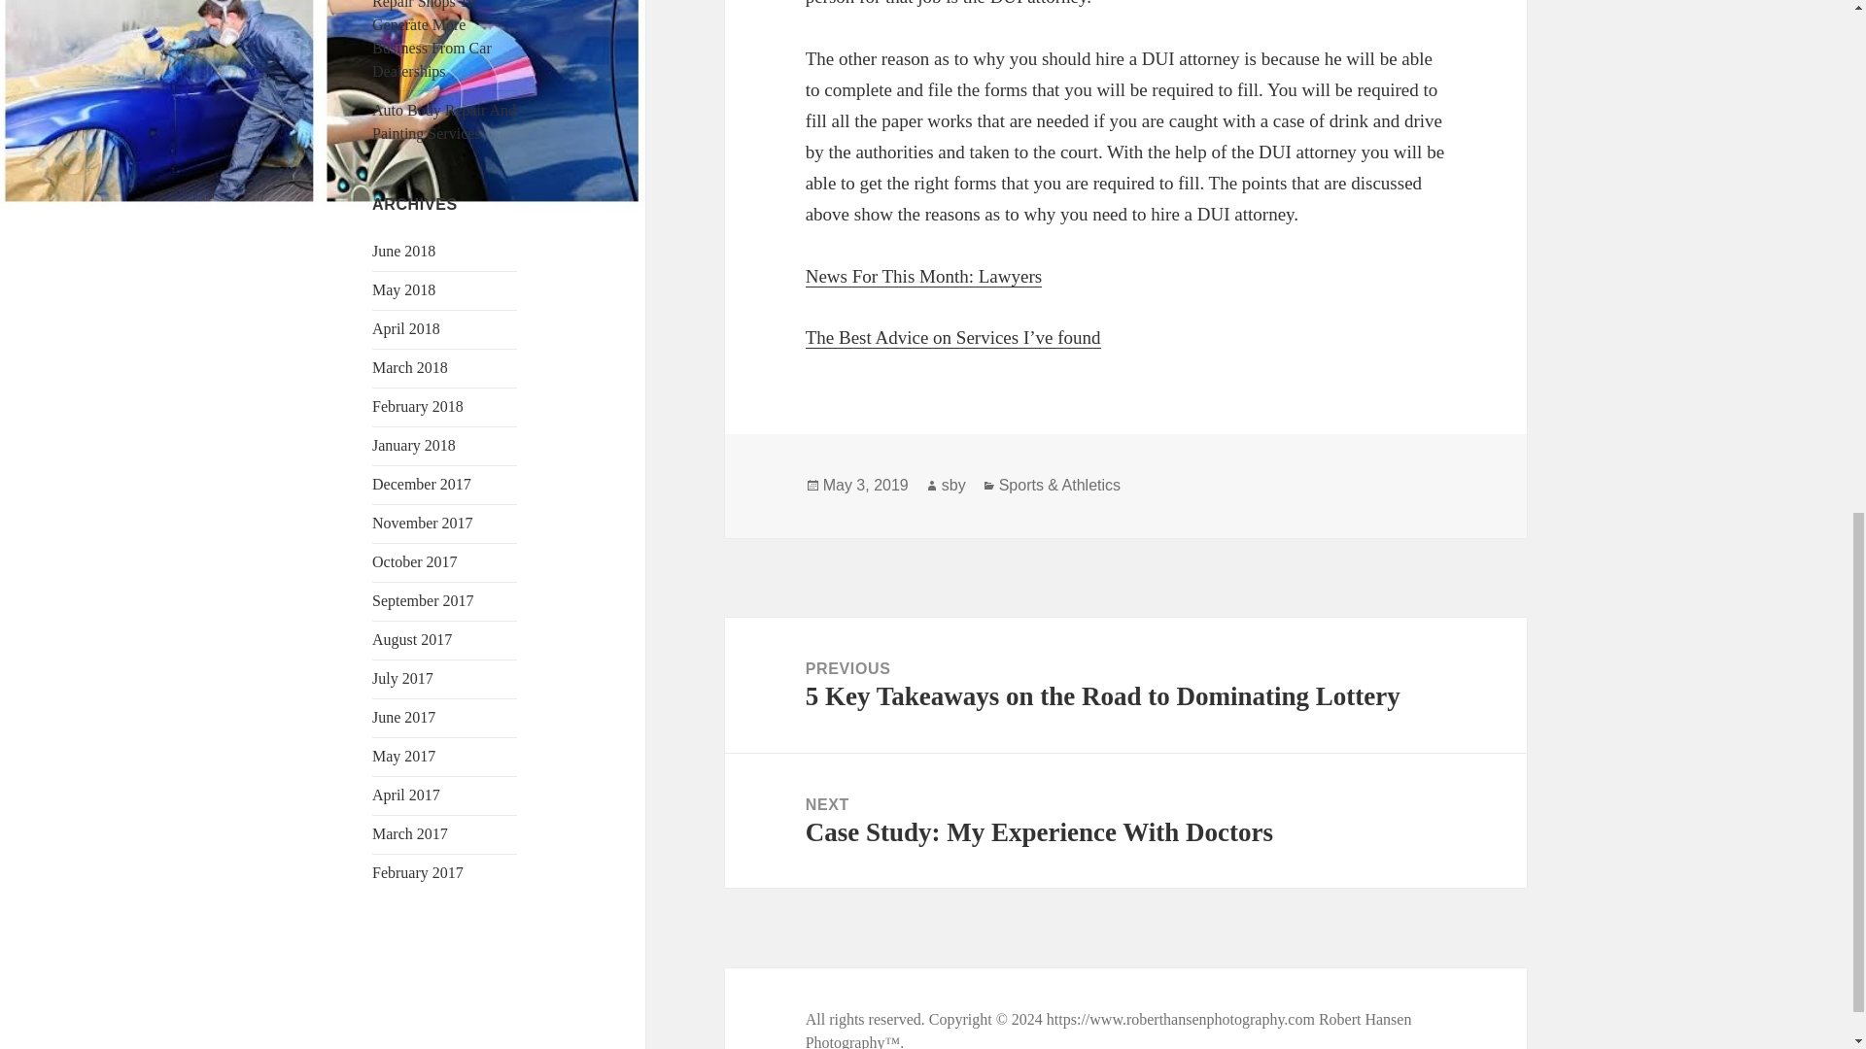 The image size is (1866, 1049). What do you see at coordinates (954, 486) in the screenshot?
I see `June 2017` at bounding box center [954, 486].